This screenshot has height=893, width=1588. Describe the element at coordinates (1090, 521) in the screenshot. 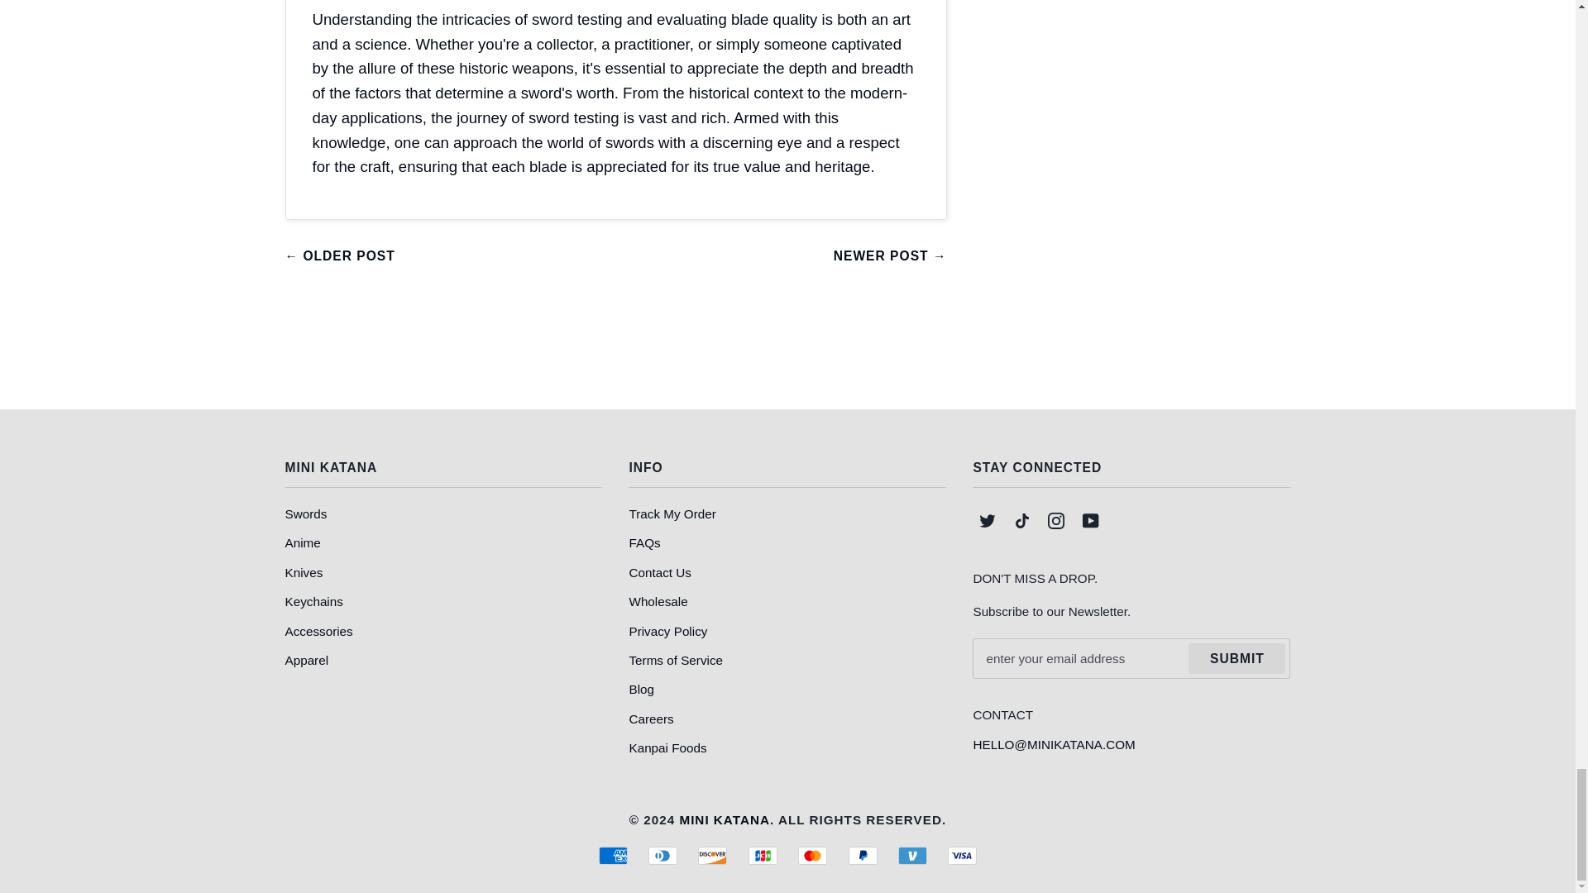

I see `YouTube` at that location.